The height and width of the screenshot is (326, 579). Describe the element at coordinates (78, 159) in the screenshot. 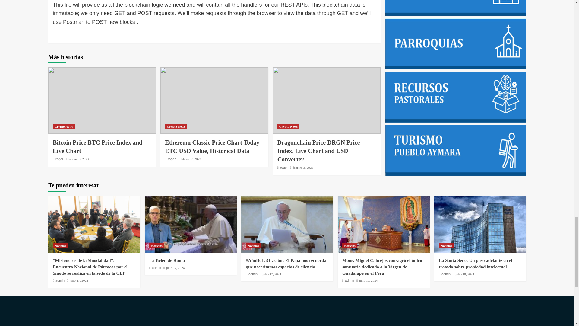

I see `febrero 9, 2023` at that location.